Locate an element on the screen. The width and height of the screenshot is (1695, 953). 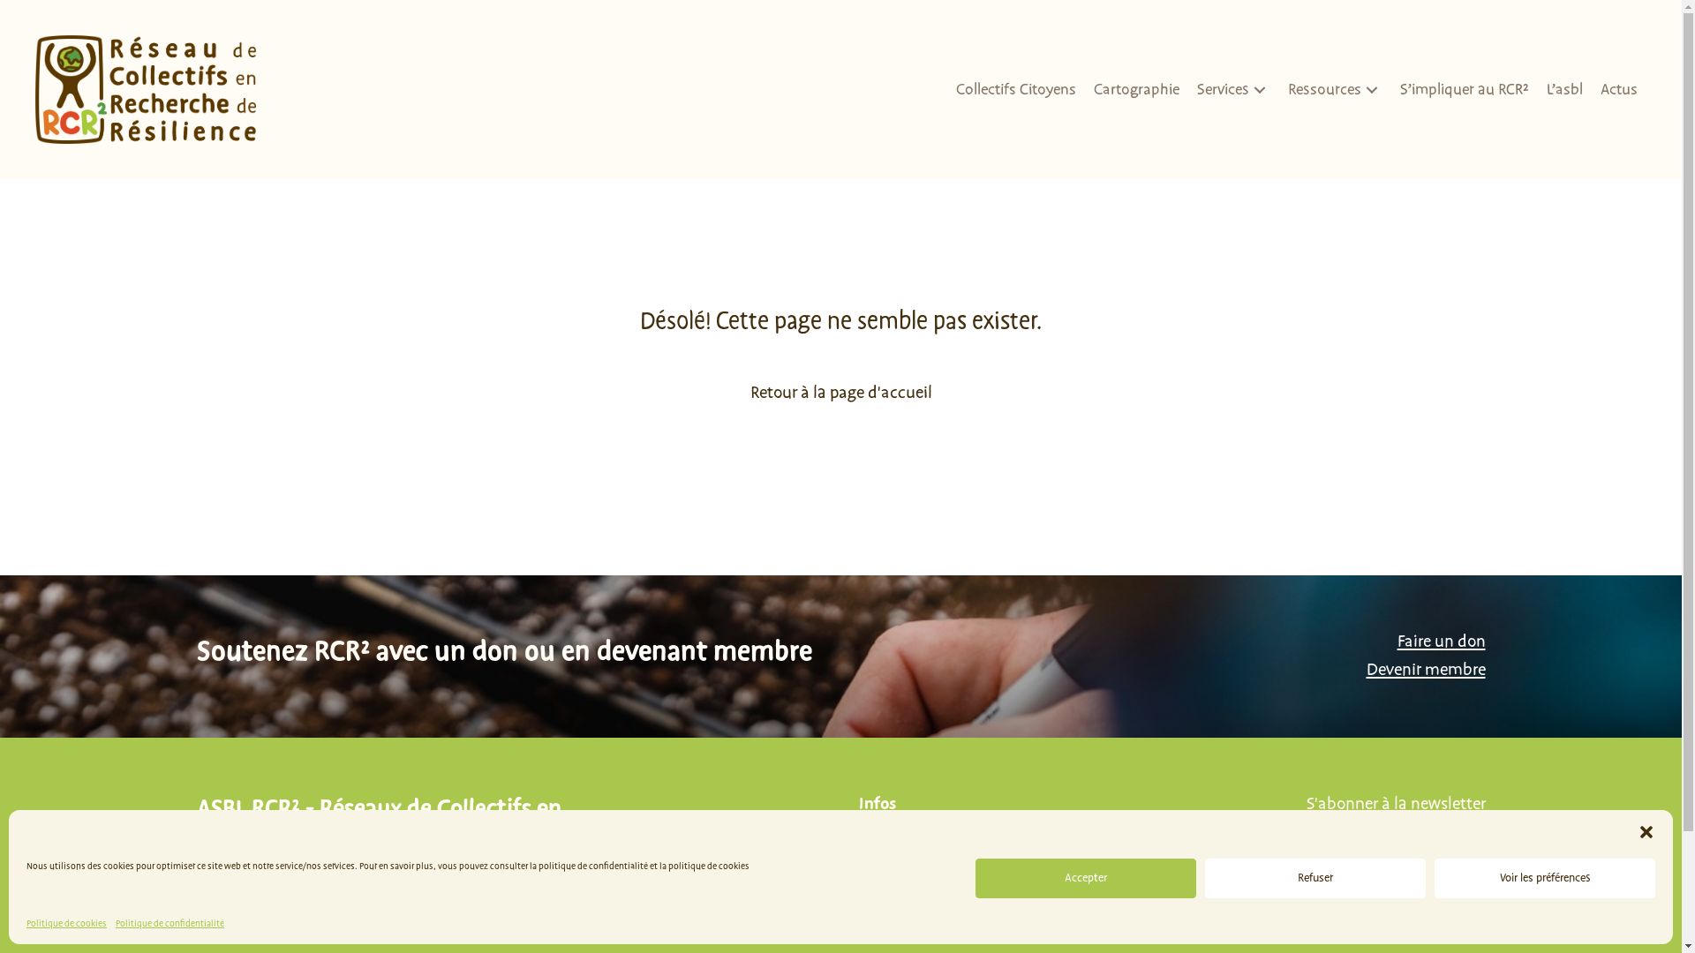
Actus is located at coordinates (1619, 90).